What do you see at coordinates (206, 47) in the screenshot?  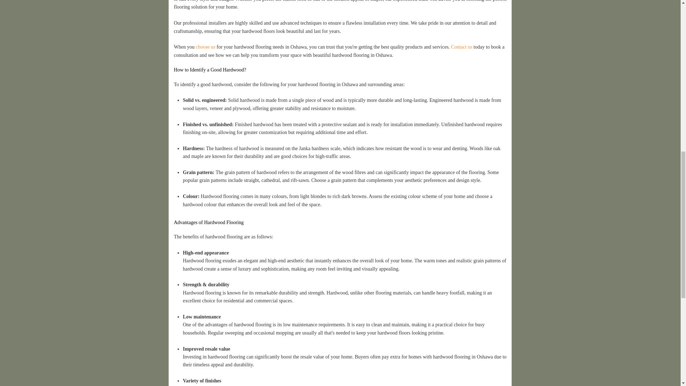 I see `choose us` at bounding box center [206, 47].